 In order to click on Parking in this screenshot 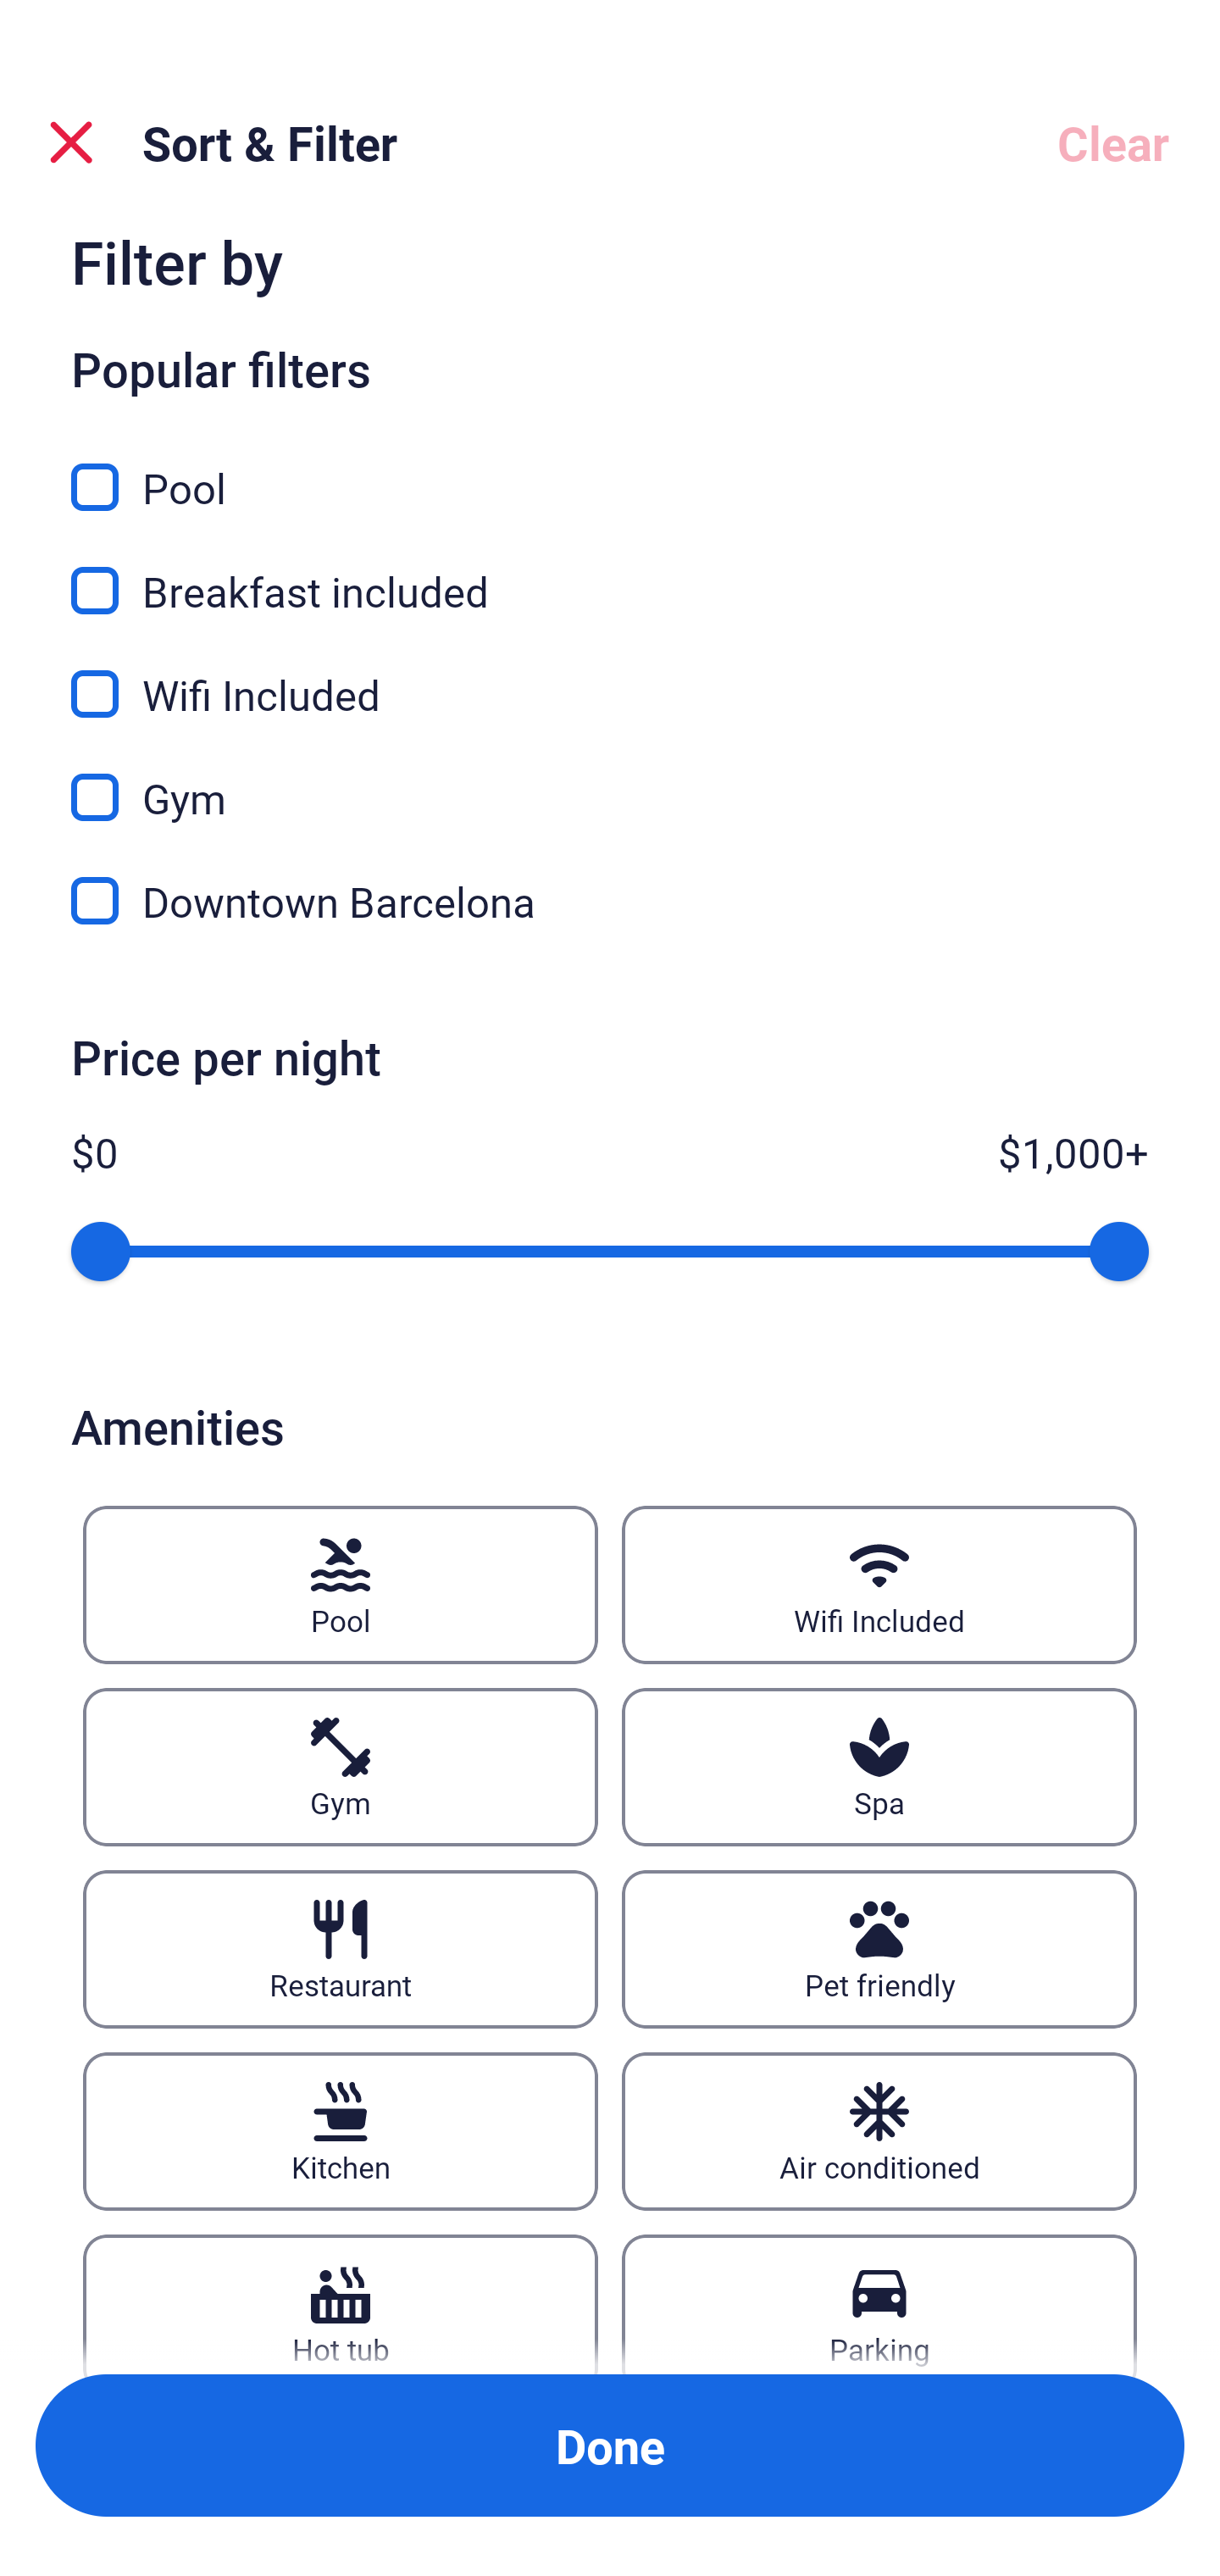, I will do `click(879, 2303)`.